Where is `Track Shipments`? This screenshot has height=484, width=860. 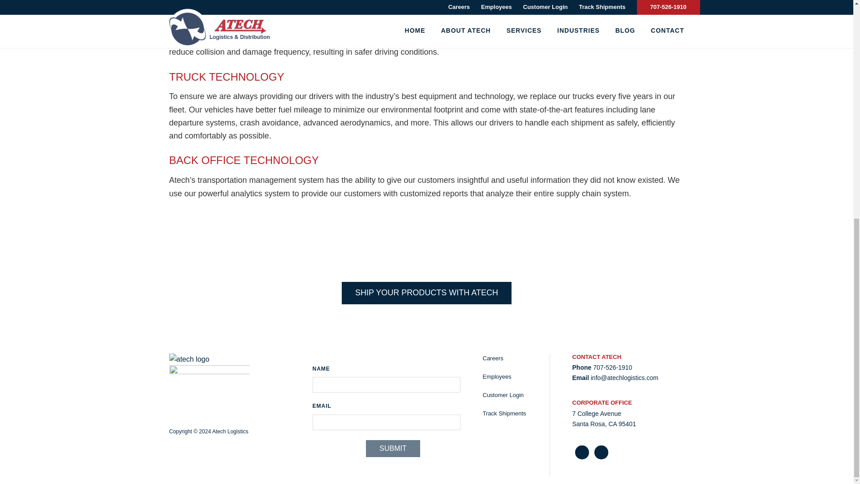
Track Shipments is located at coordinates (504, 413).